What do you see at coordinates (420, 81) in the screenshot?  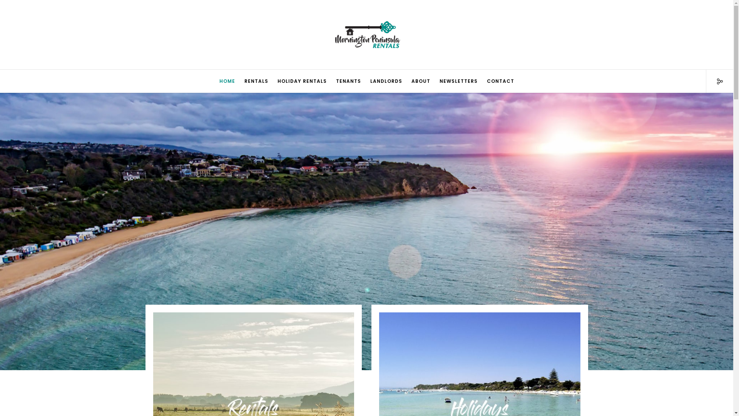 I see `ABOUT` at bounding box center [420, 81].